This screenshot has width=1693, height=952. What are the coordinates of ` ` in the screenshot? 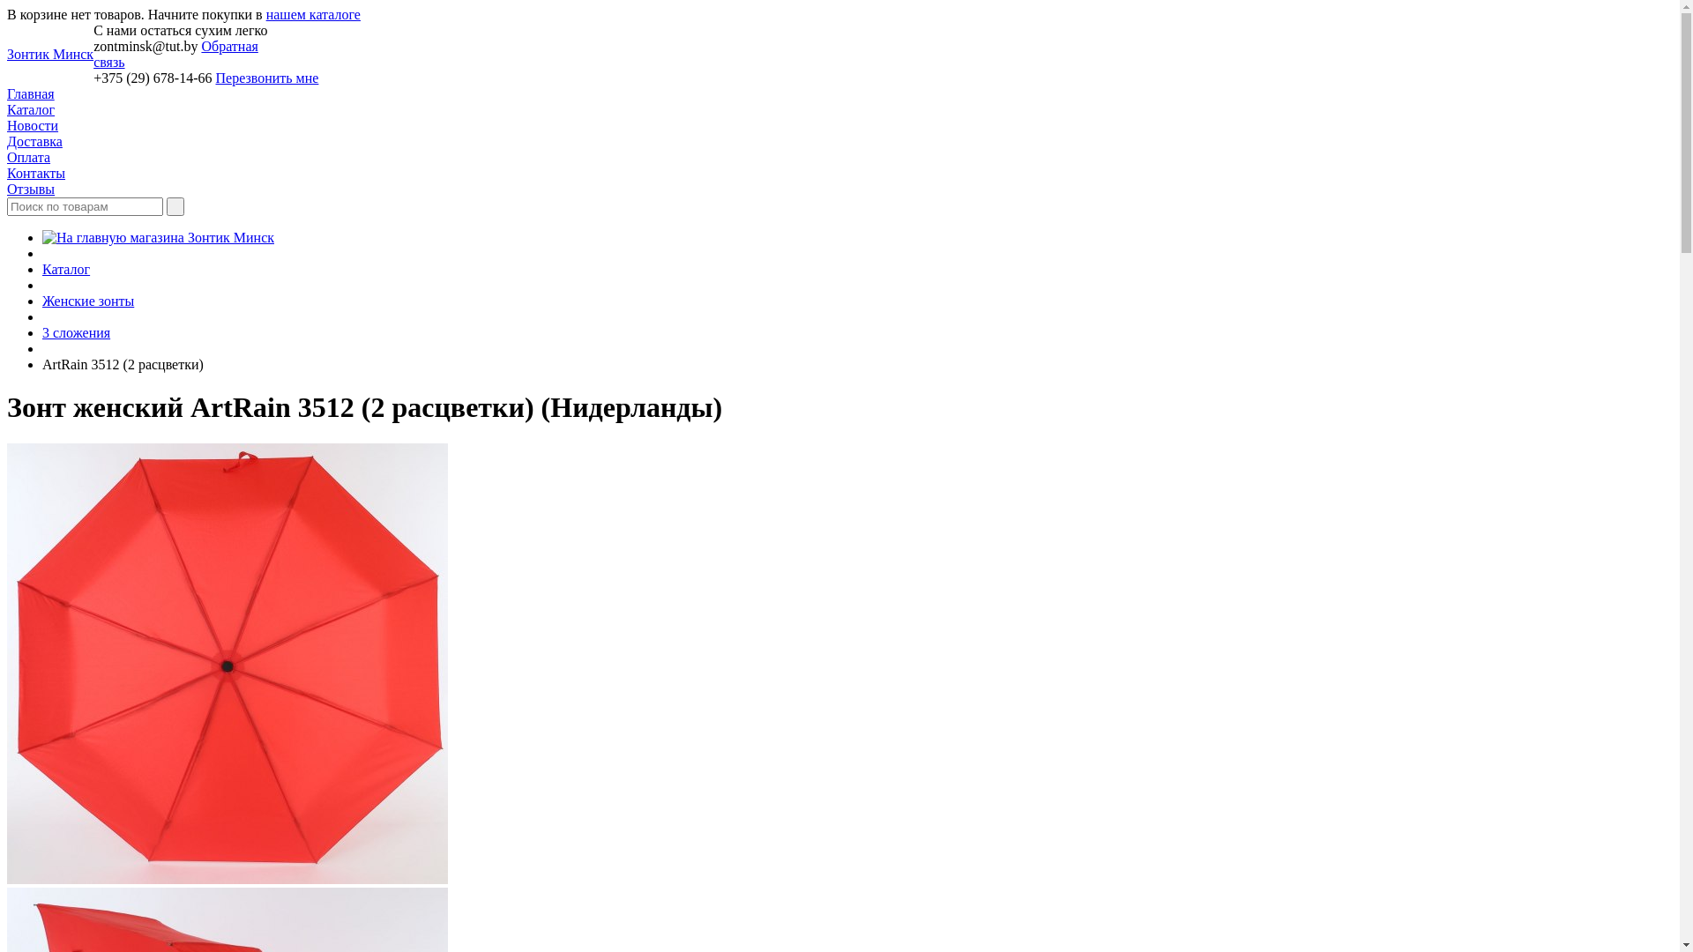 It's located at (175, 206).